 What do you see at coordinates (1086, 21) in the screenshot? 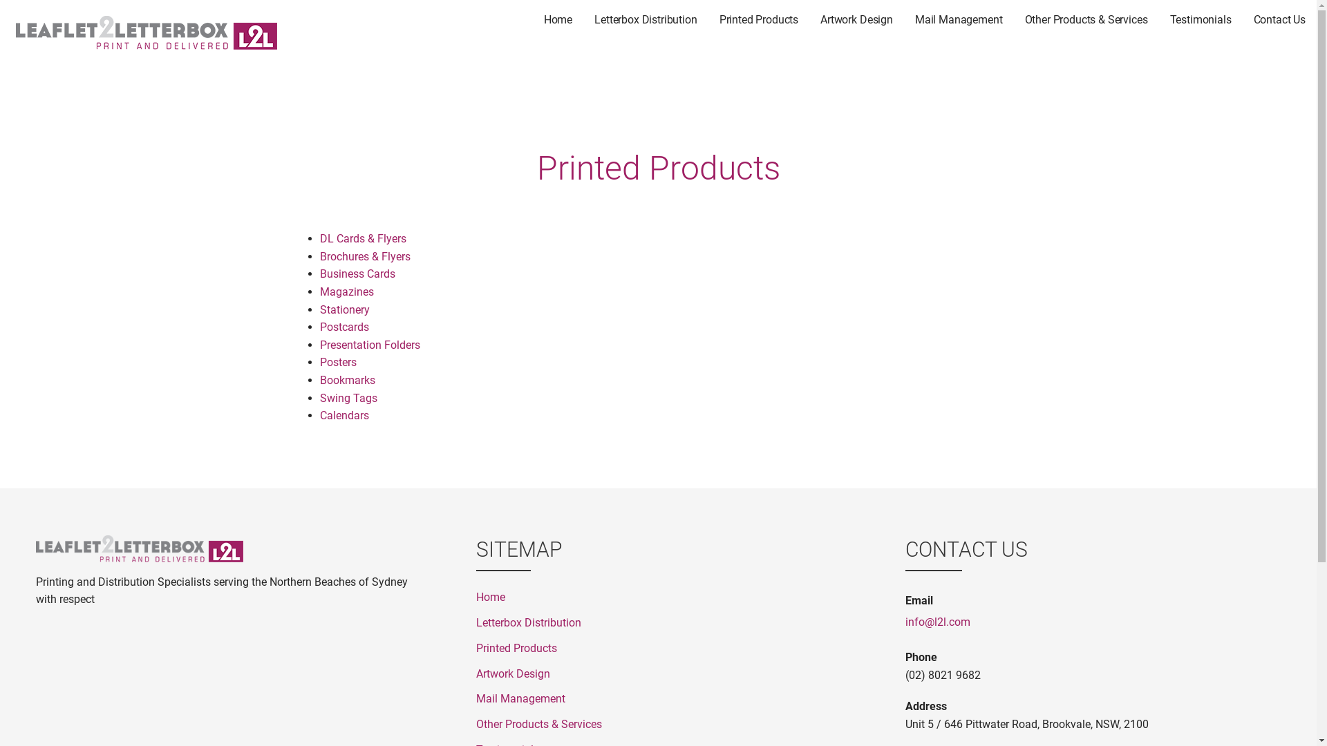
I see `Other Products & Services` at bounding box center [1086, 21].